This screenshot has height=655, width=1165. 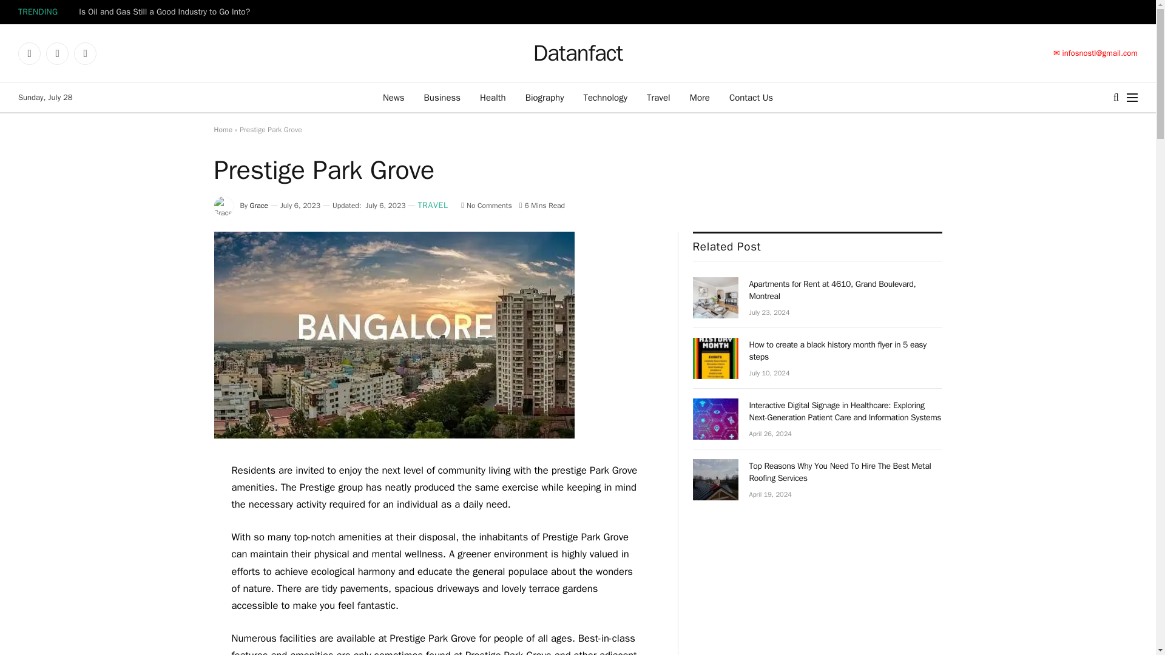 What do you see at coordinates (258, 205) in the screenshot?
I see `Posts by Grace` at bounding box center [258, 205].